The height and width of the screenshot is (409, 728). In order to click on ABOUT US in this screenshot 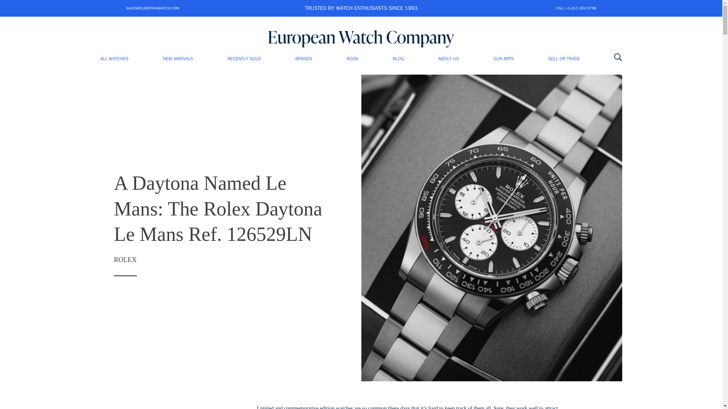, I will do `click(448, 58)`.